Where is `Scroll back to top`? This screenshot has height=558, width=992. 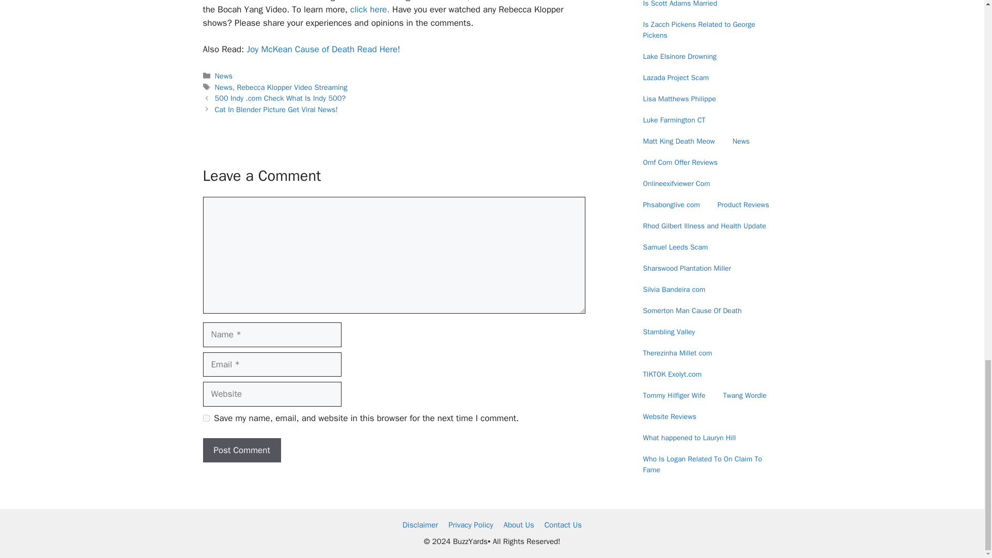
Scroll back to top is located at coordinates (958, 15).